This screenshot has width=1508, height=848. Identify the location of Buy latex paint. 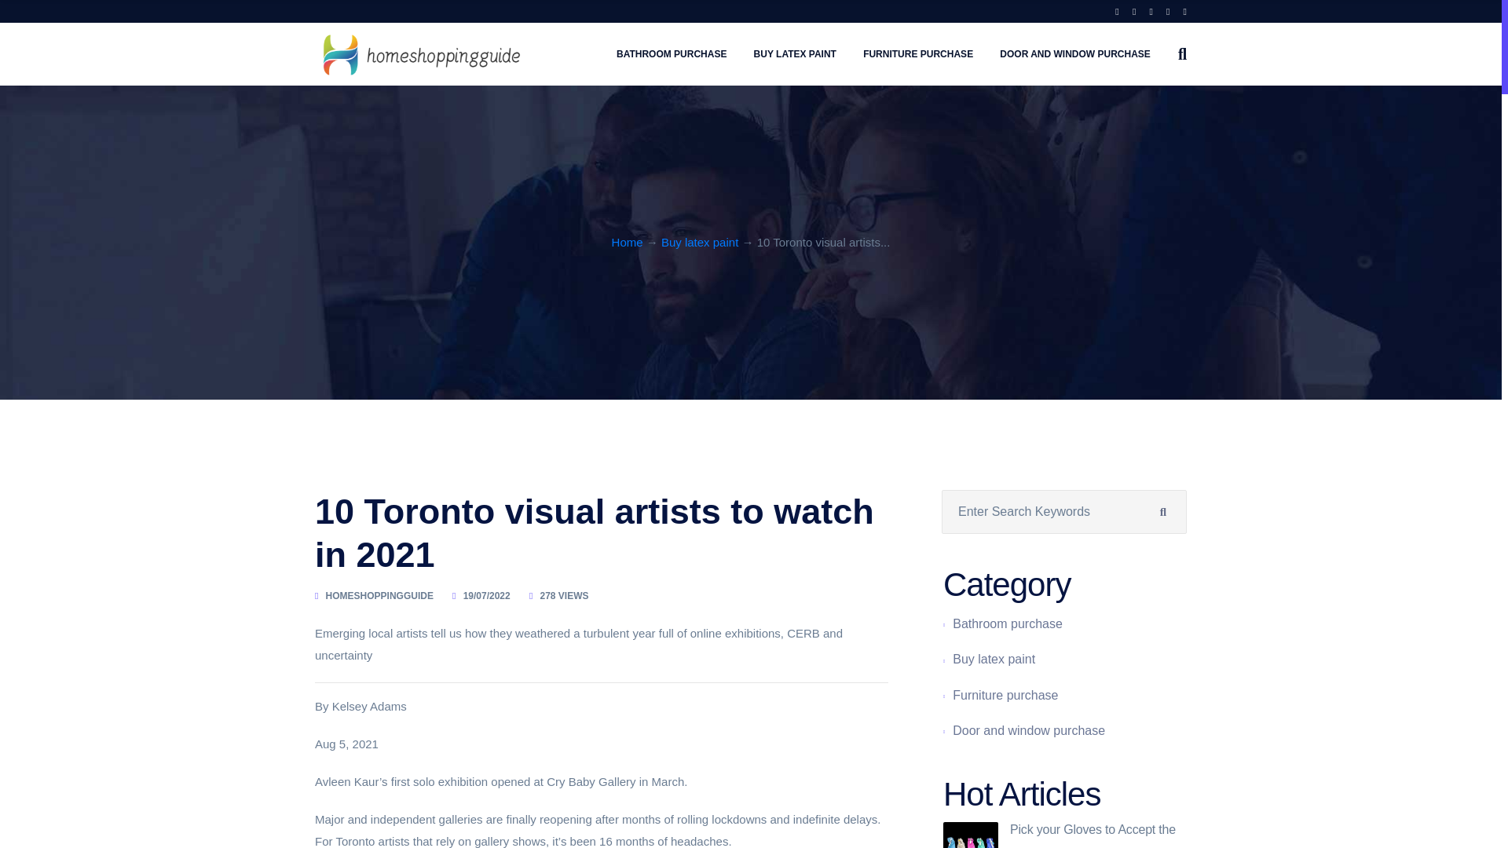
(994, 660).